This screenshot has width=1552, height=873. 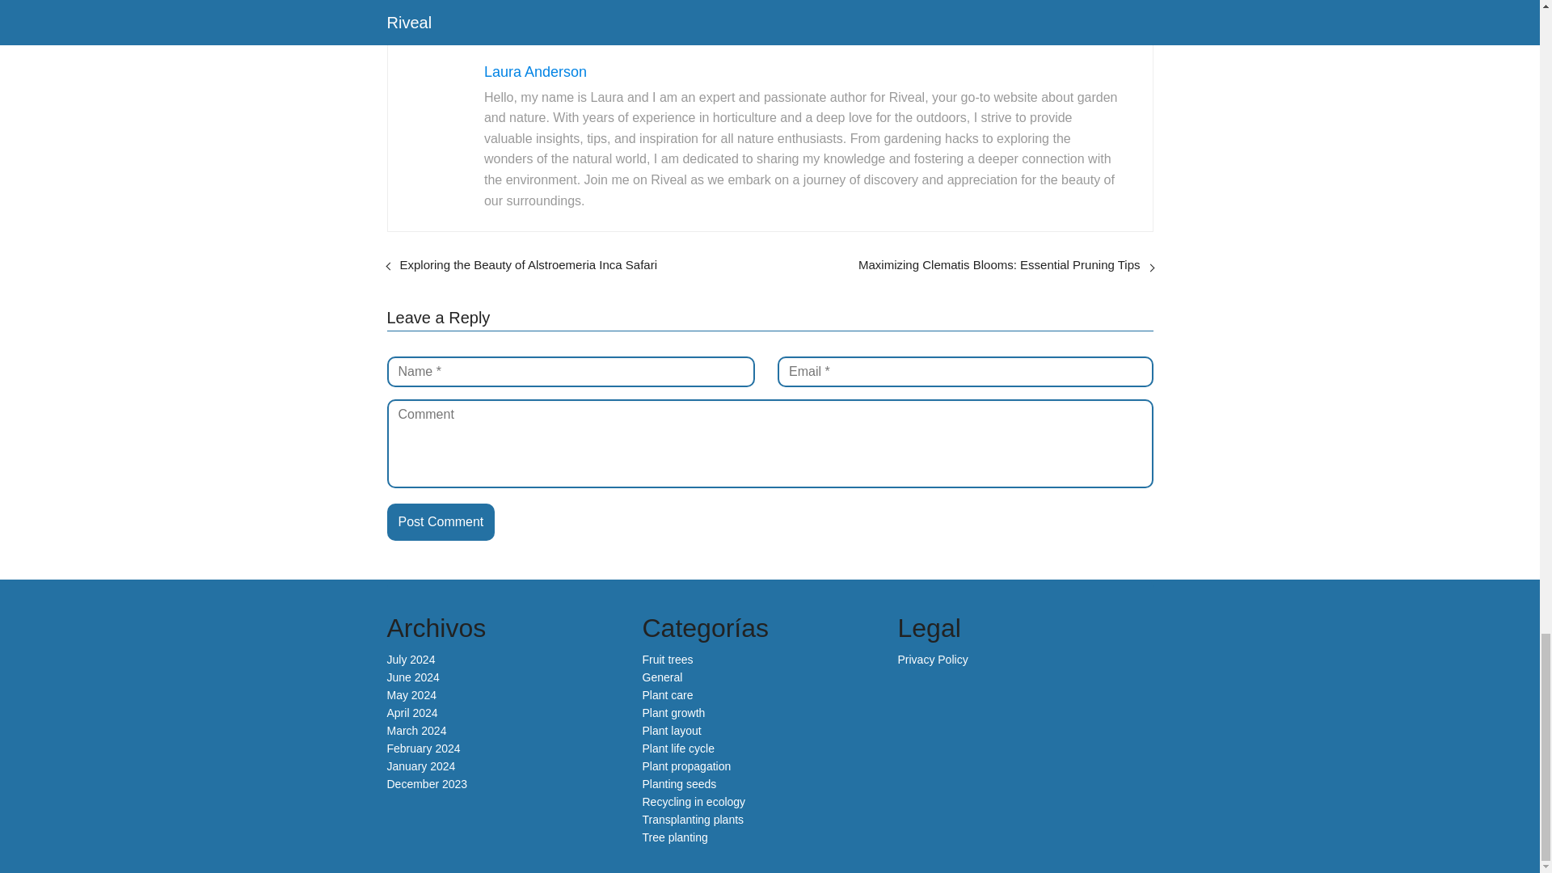 I want to click on Recycling in ecology, so click(x=694, y=802).